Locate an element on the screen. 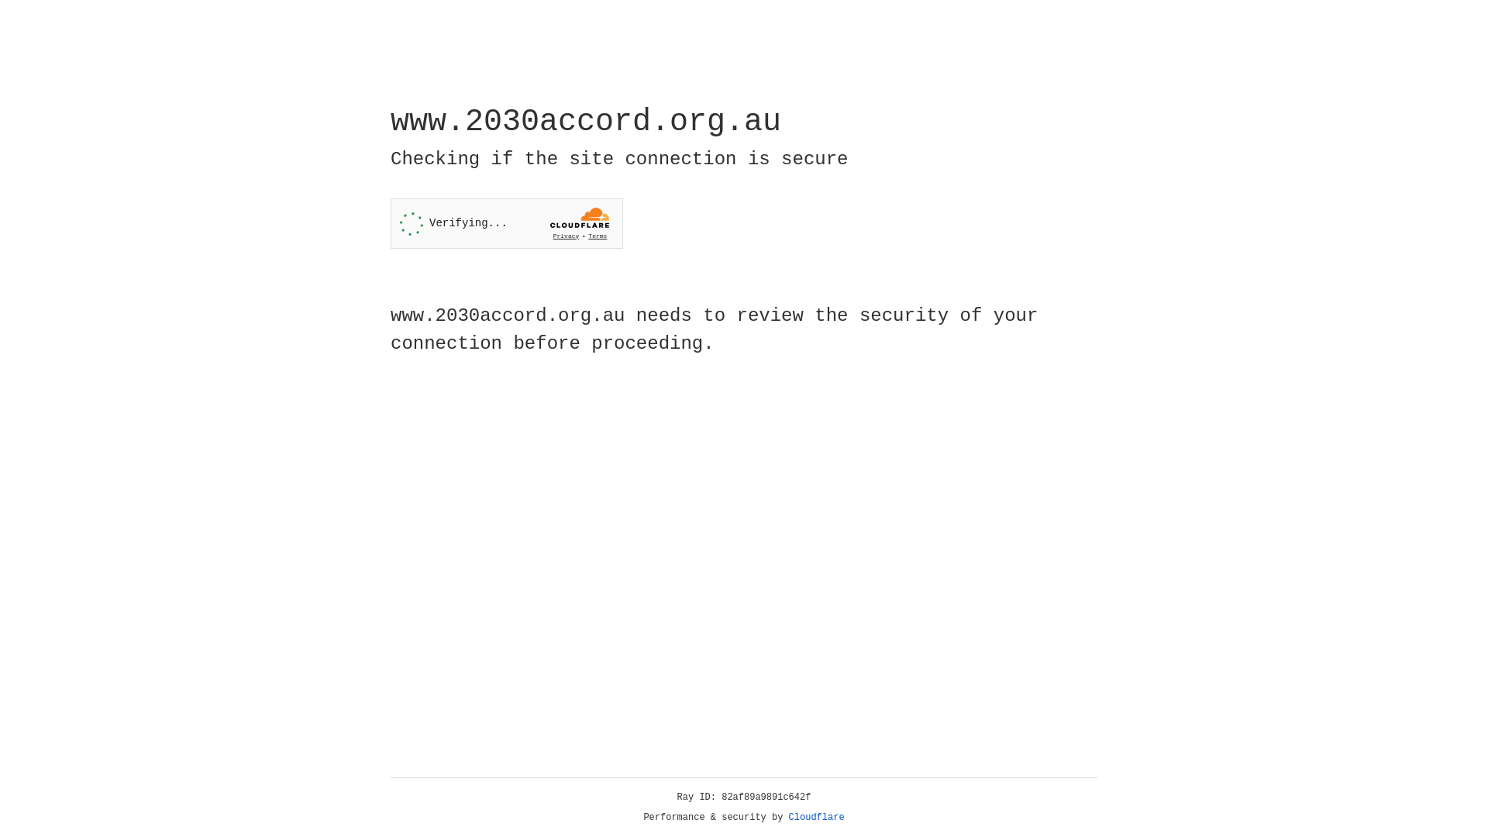  Cloudflare is located at coordinates (817, 818).